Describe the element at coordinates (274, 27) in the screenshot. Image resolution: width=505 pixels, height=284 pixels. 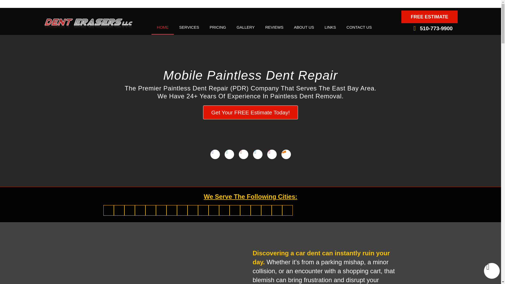
I see `REVIEWS` at that location.